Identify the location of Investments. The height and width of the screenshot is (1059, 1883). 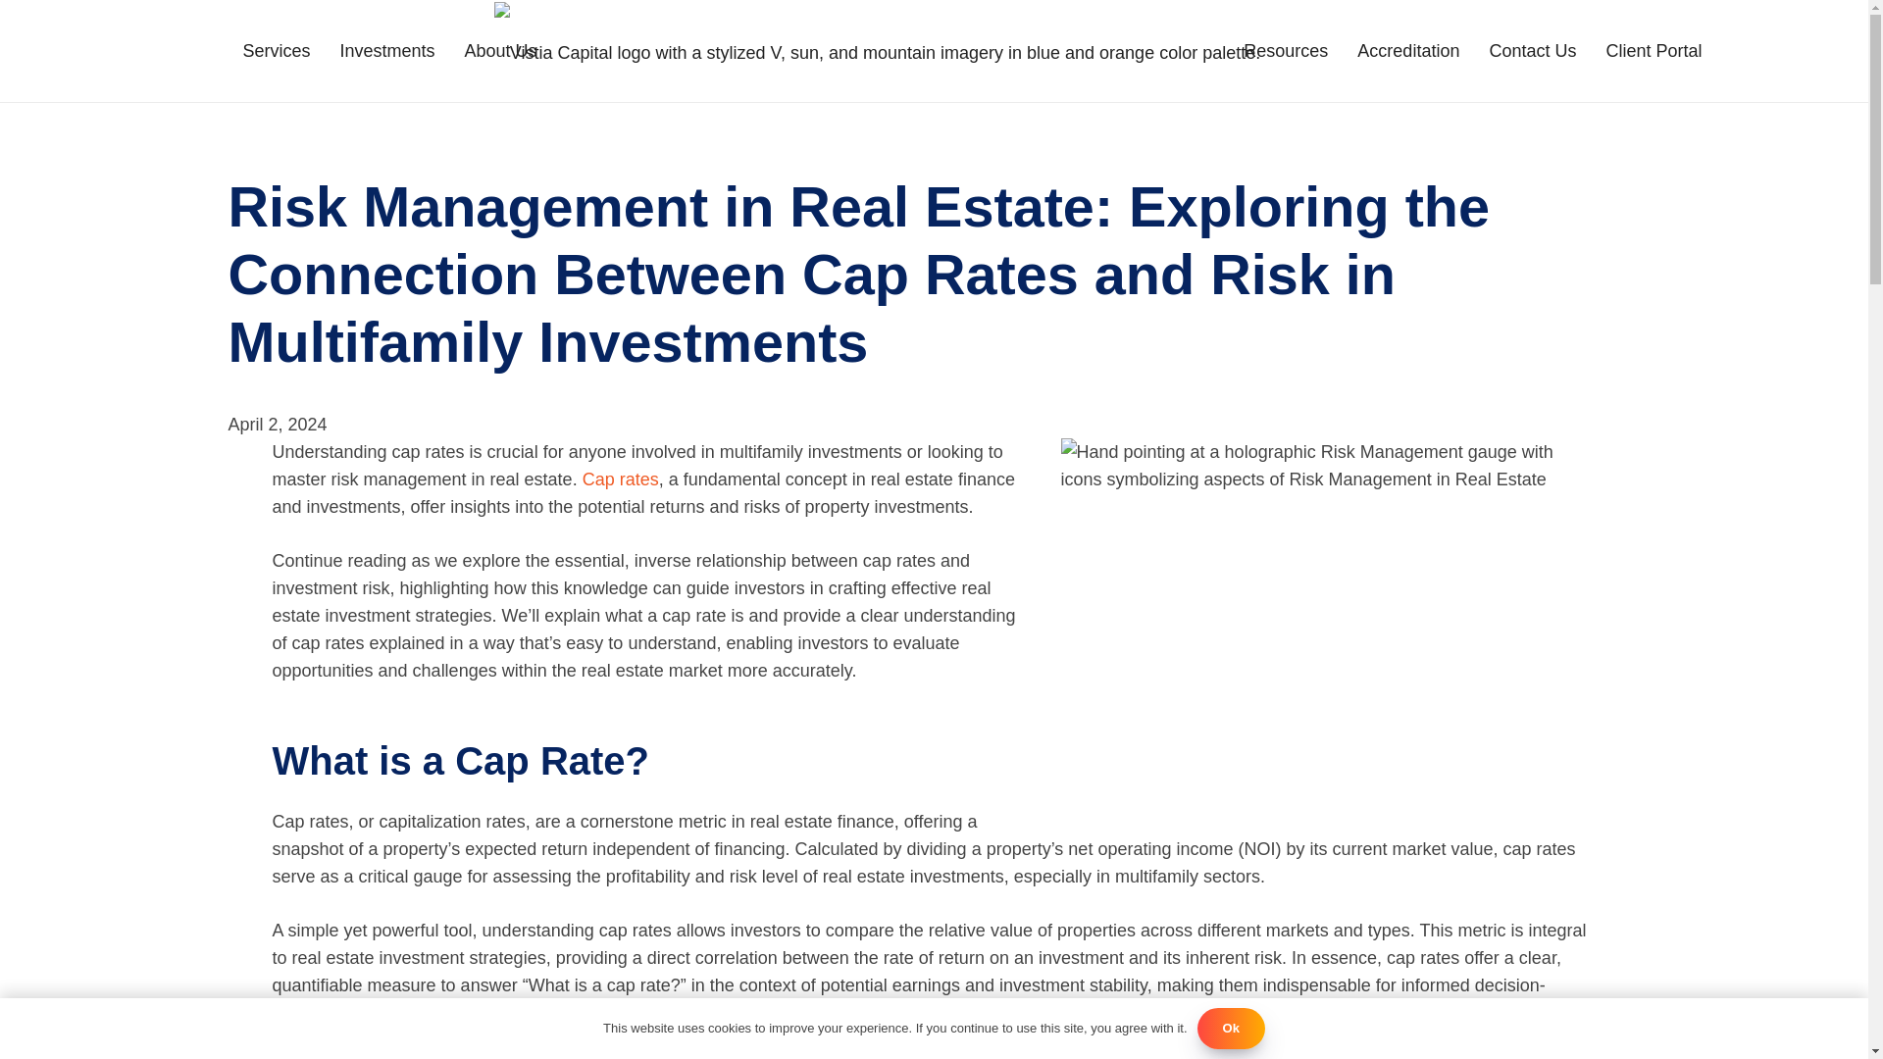
(387, 51).